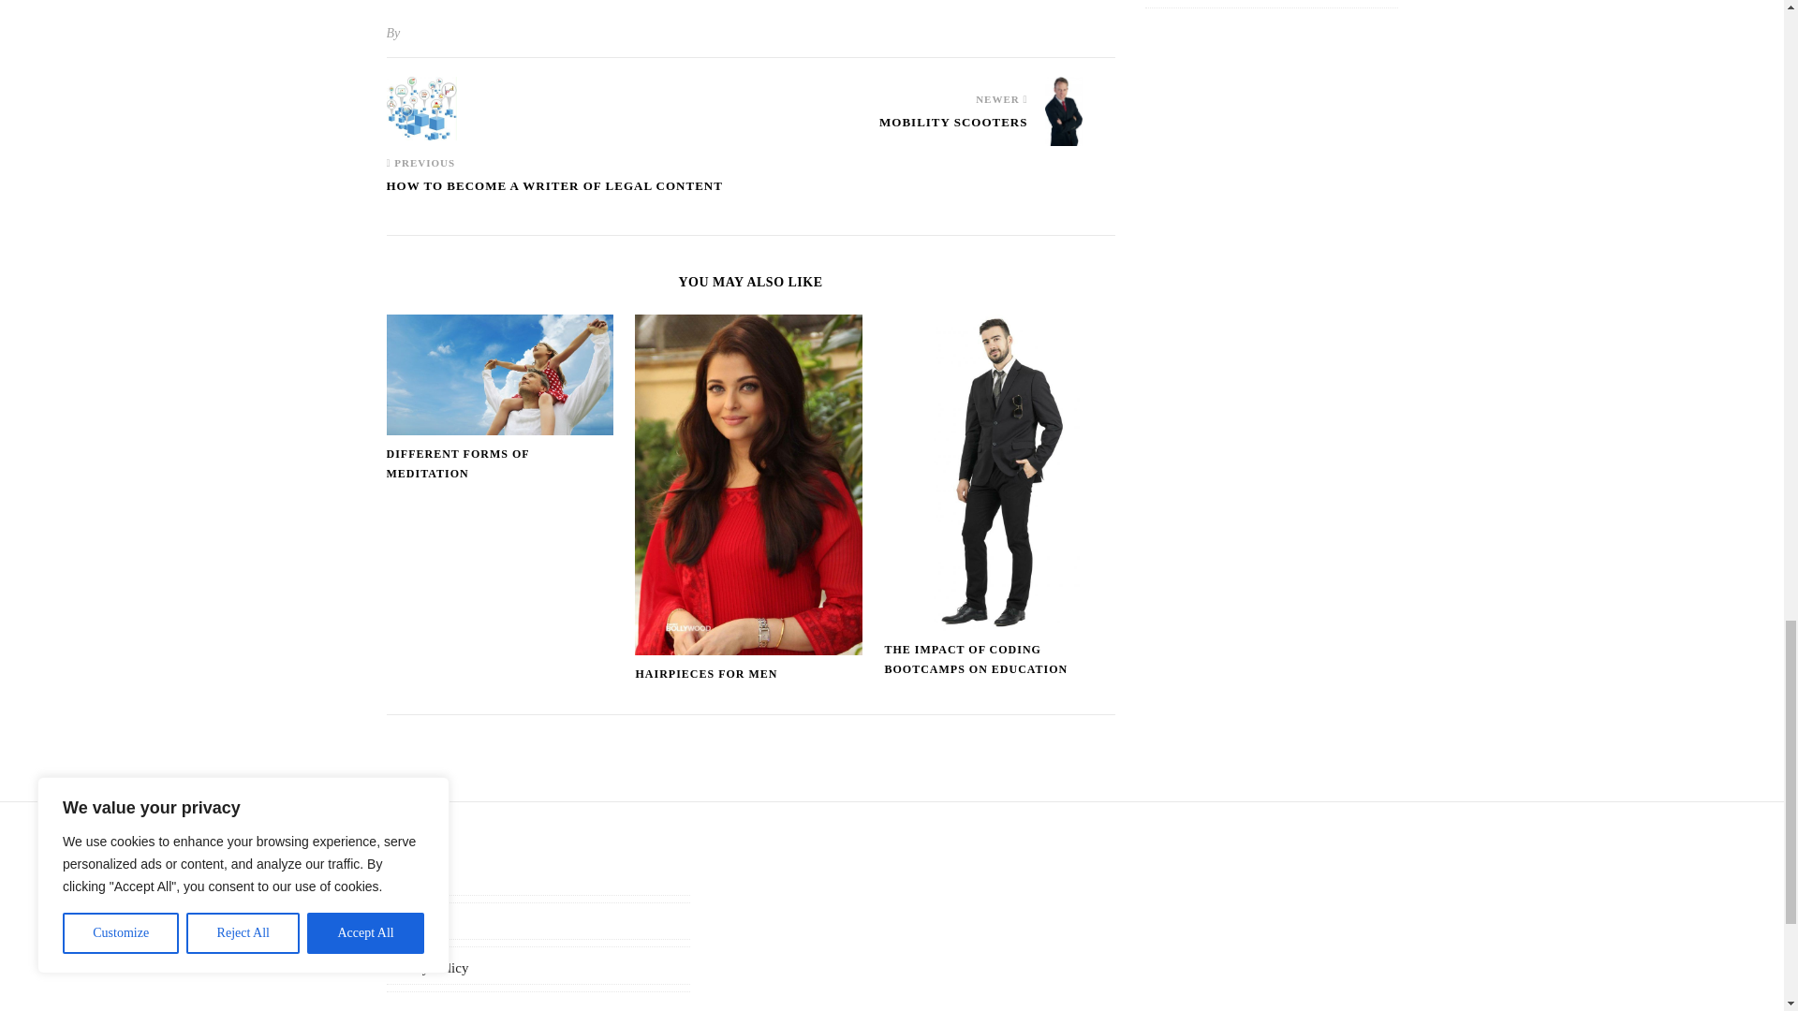 The height and width of the screenshot is (1011, 1798). What do you see at coordinates (554, 194) in the screenshot?
I see `How to become a writer of legal content` at bounding box center [554, 194].